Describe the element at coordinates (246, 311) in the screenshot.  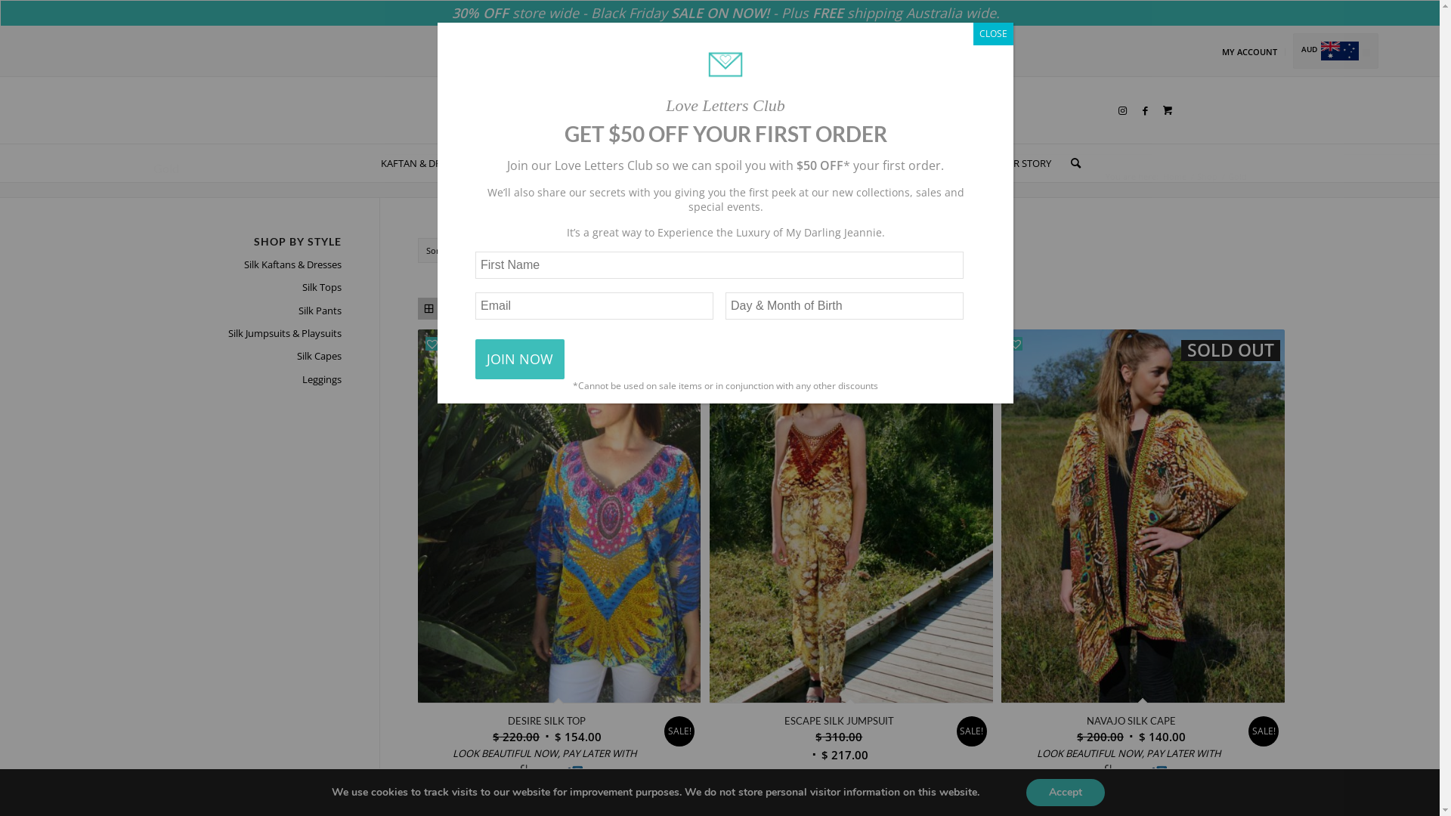
I see `Silk Pants` at that location.